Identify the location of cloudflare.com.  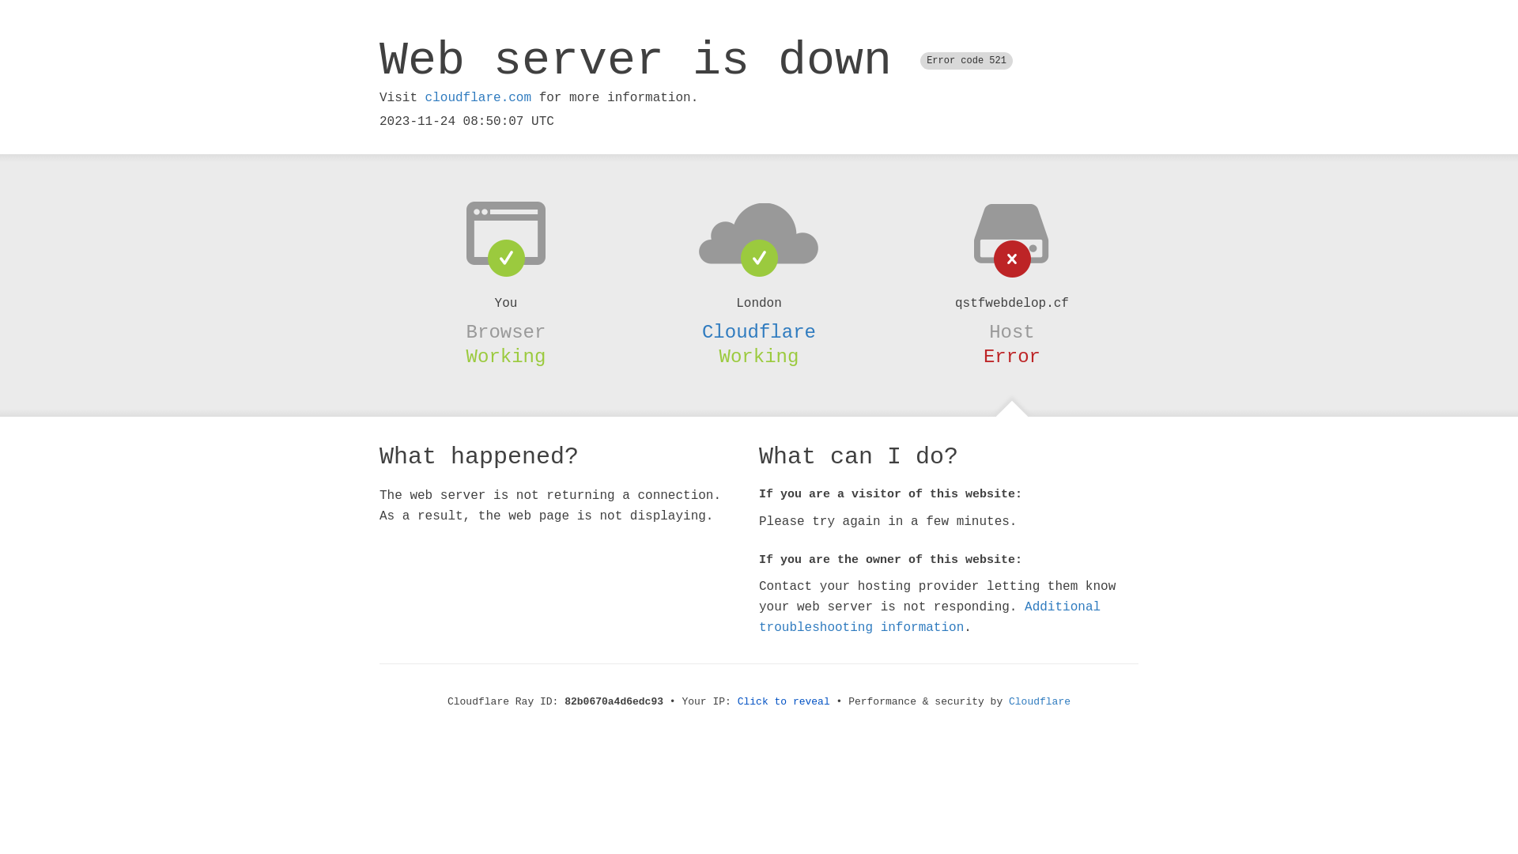
(478, 98).